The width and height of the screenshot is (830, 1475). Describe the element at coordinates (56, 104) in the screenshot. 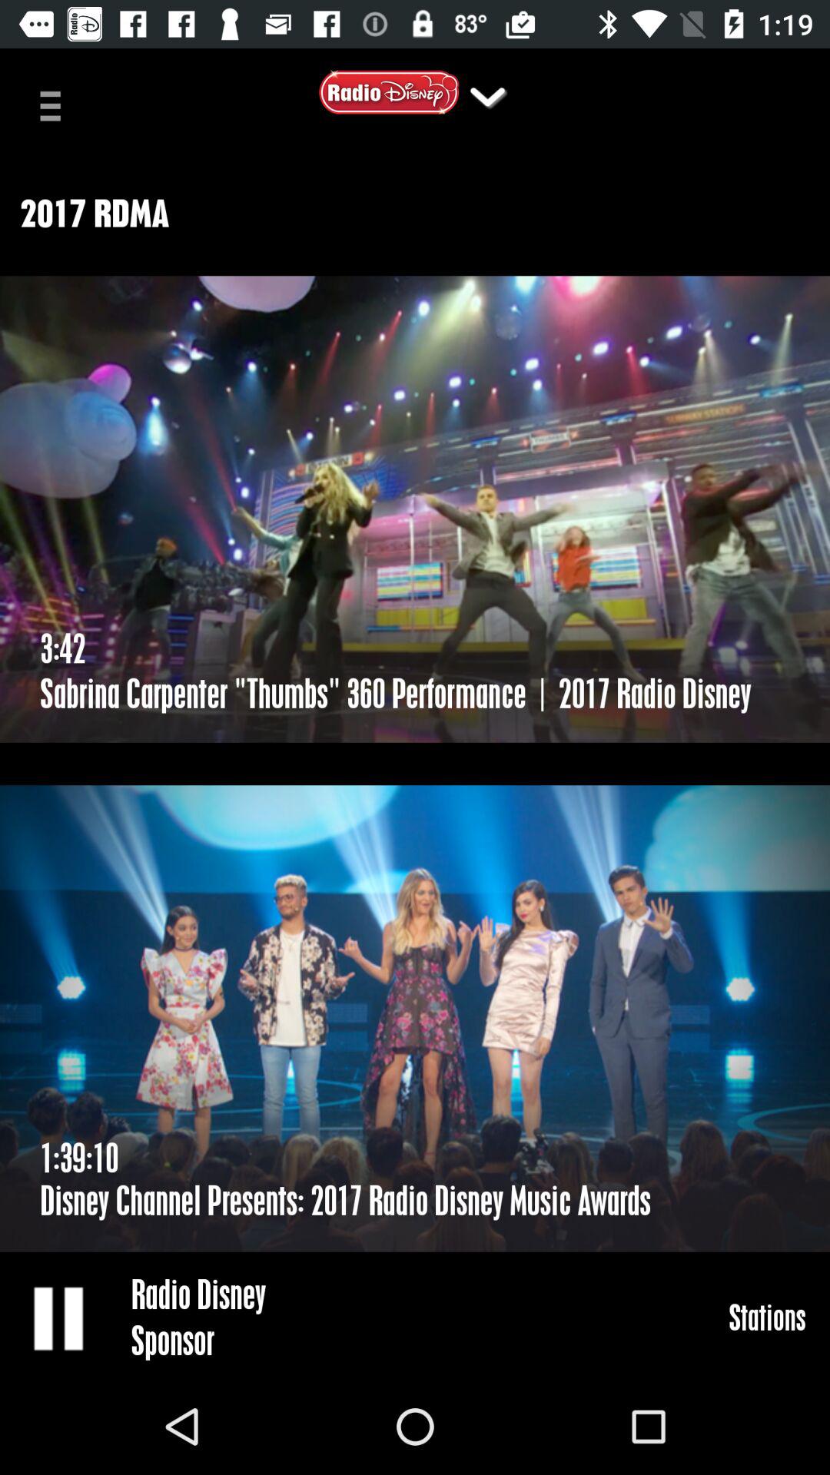

I see `launch item at the top left corner` at that location.